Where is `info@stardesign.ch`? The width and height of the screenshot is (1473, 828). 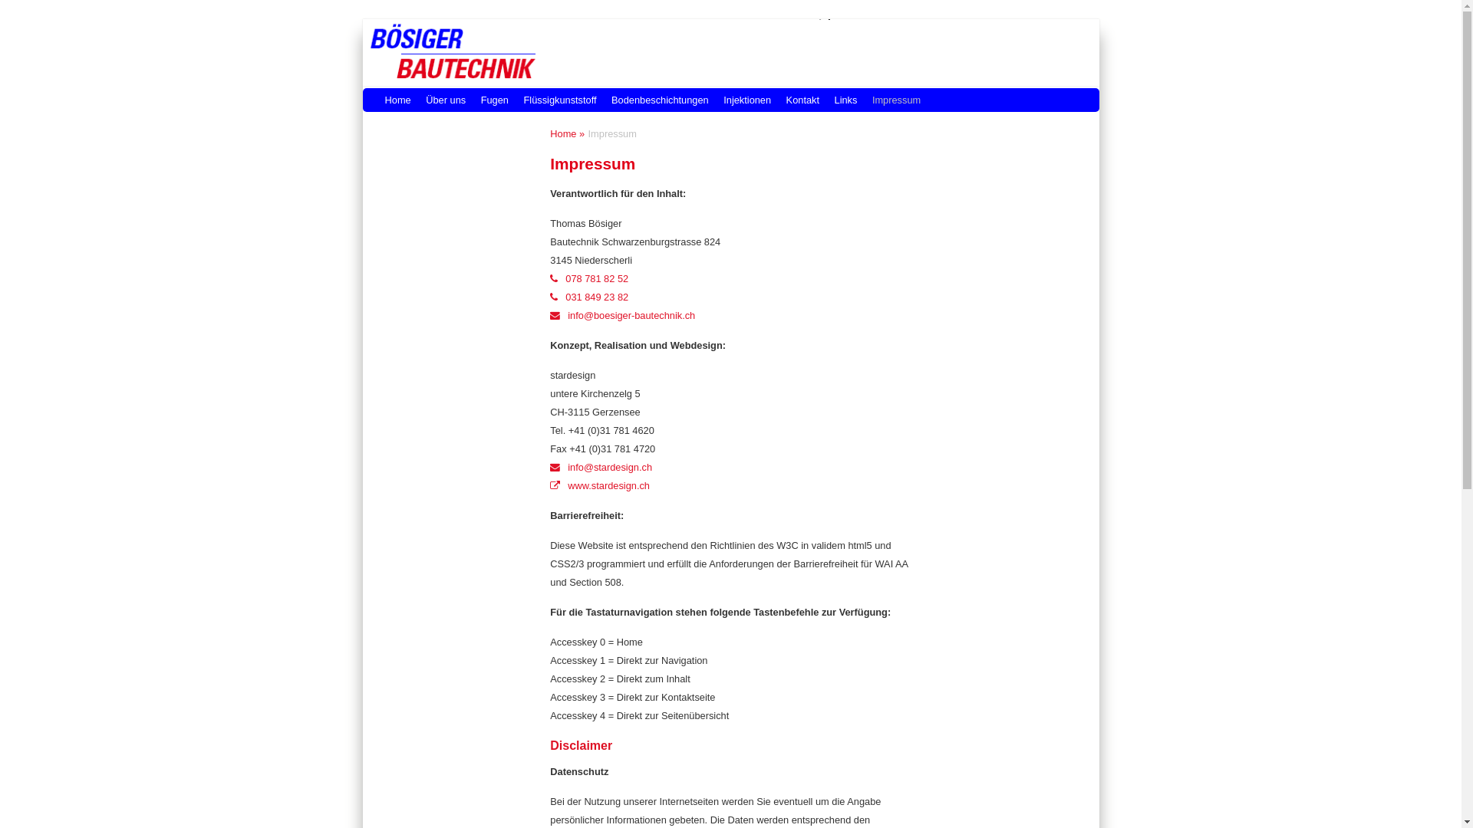 info@stardesign.ch is located at coordinates (601, 468).